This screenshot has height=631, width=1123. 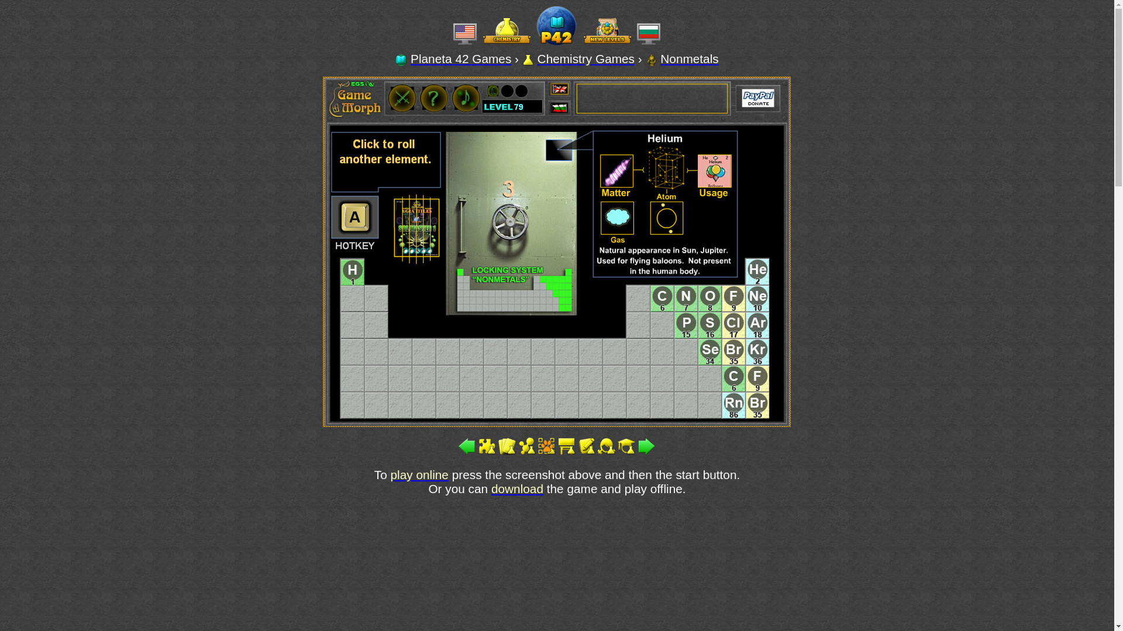 What do you see at coordinates (689, 58) in the screenshot?
I see `Knowledge Level Game` at bounding box center [689, 58].